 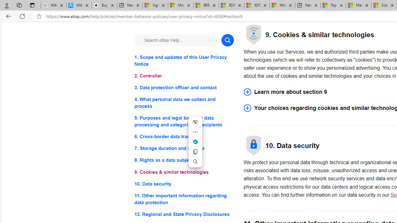 I want to click on 3. Data protection officer and contact, so click(x=184, y=88).